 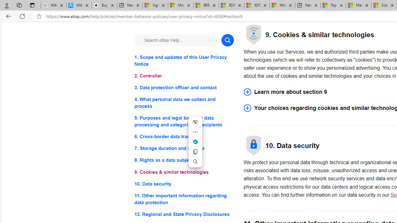 I want to click on 3. Data protection officer and contact, so click(x=184, y=88).